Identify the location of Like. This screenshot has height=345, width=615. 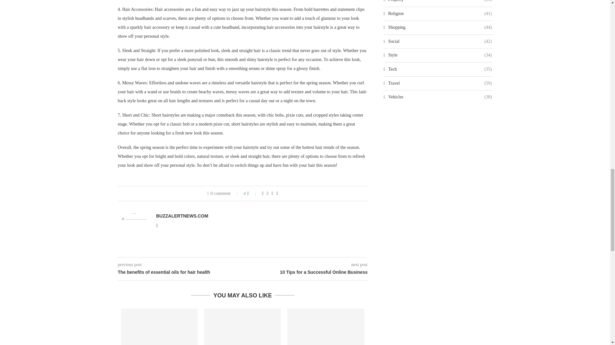
(252, 194).